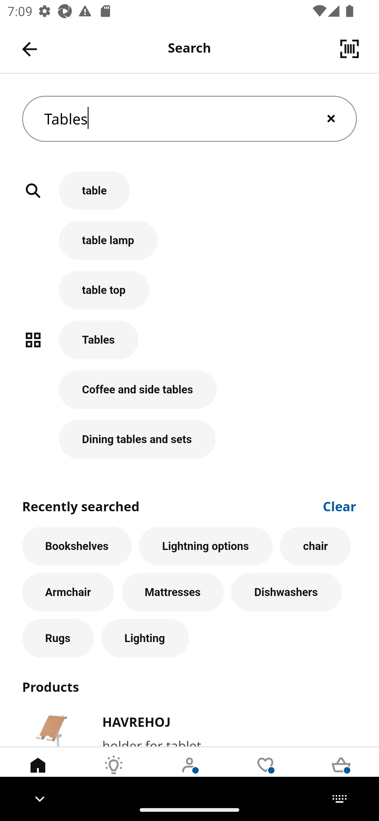  Describe the element at coordinates (145, 638) in the screenshot. I see `Lighting` at that location.